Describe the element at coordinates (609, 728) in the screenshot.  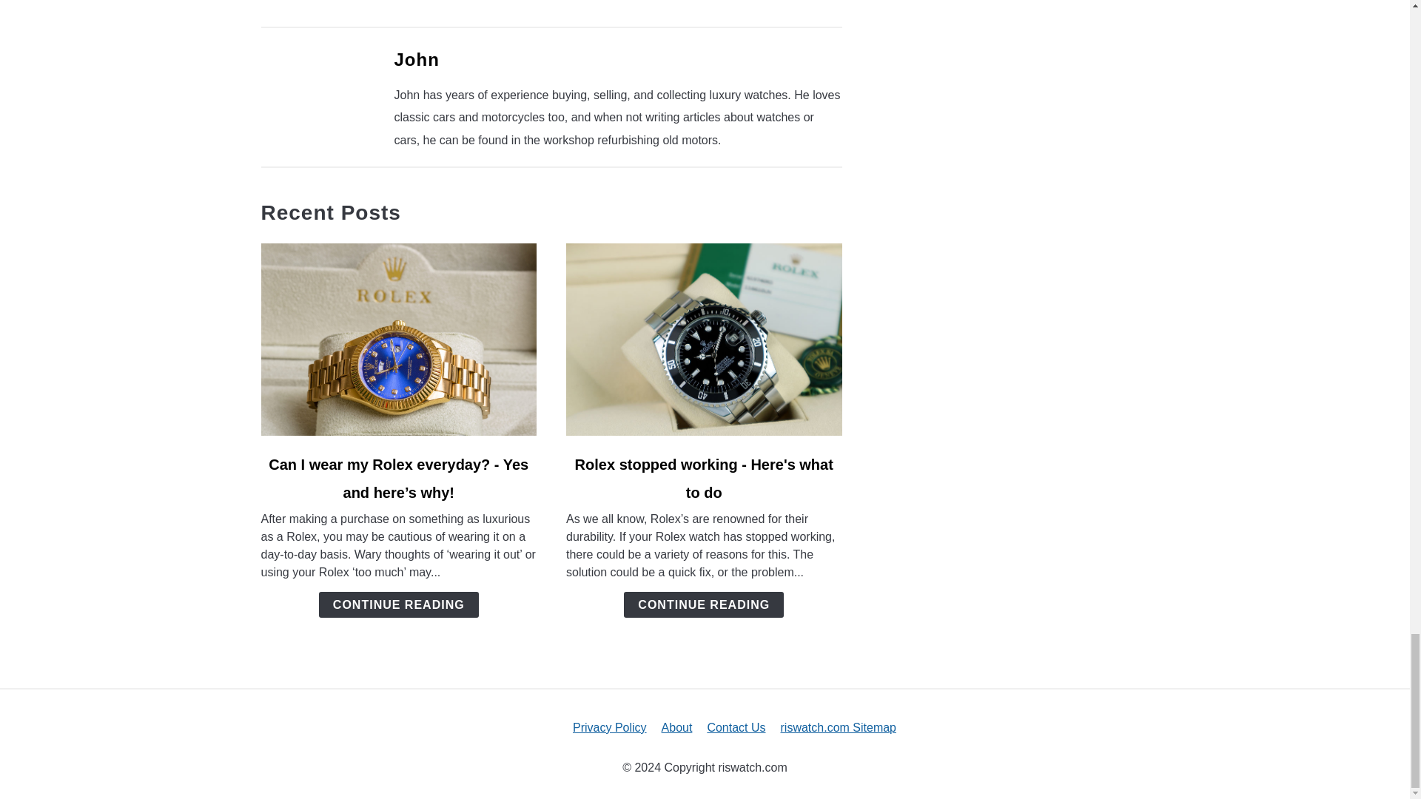
I see `Privacy Policy` at that location.